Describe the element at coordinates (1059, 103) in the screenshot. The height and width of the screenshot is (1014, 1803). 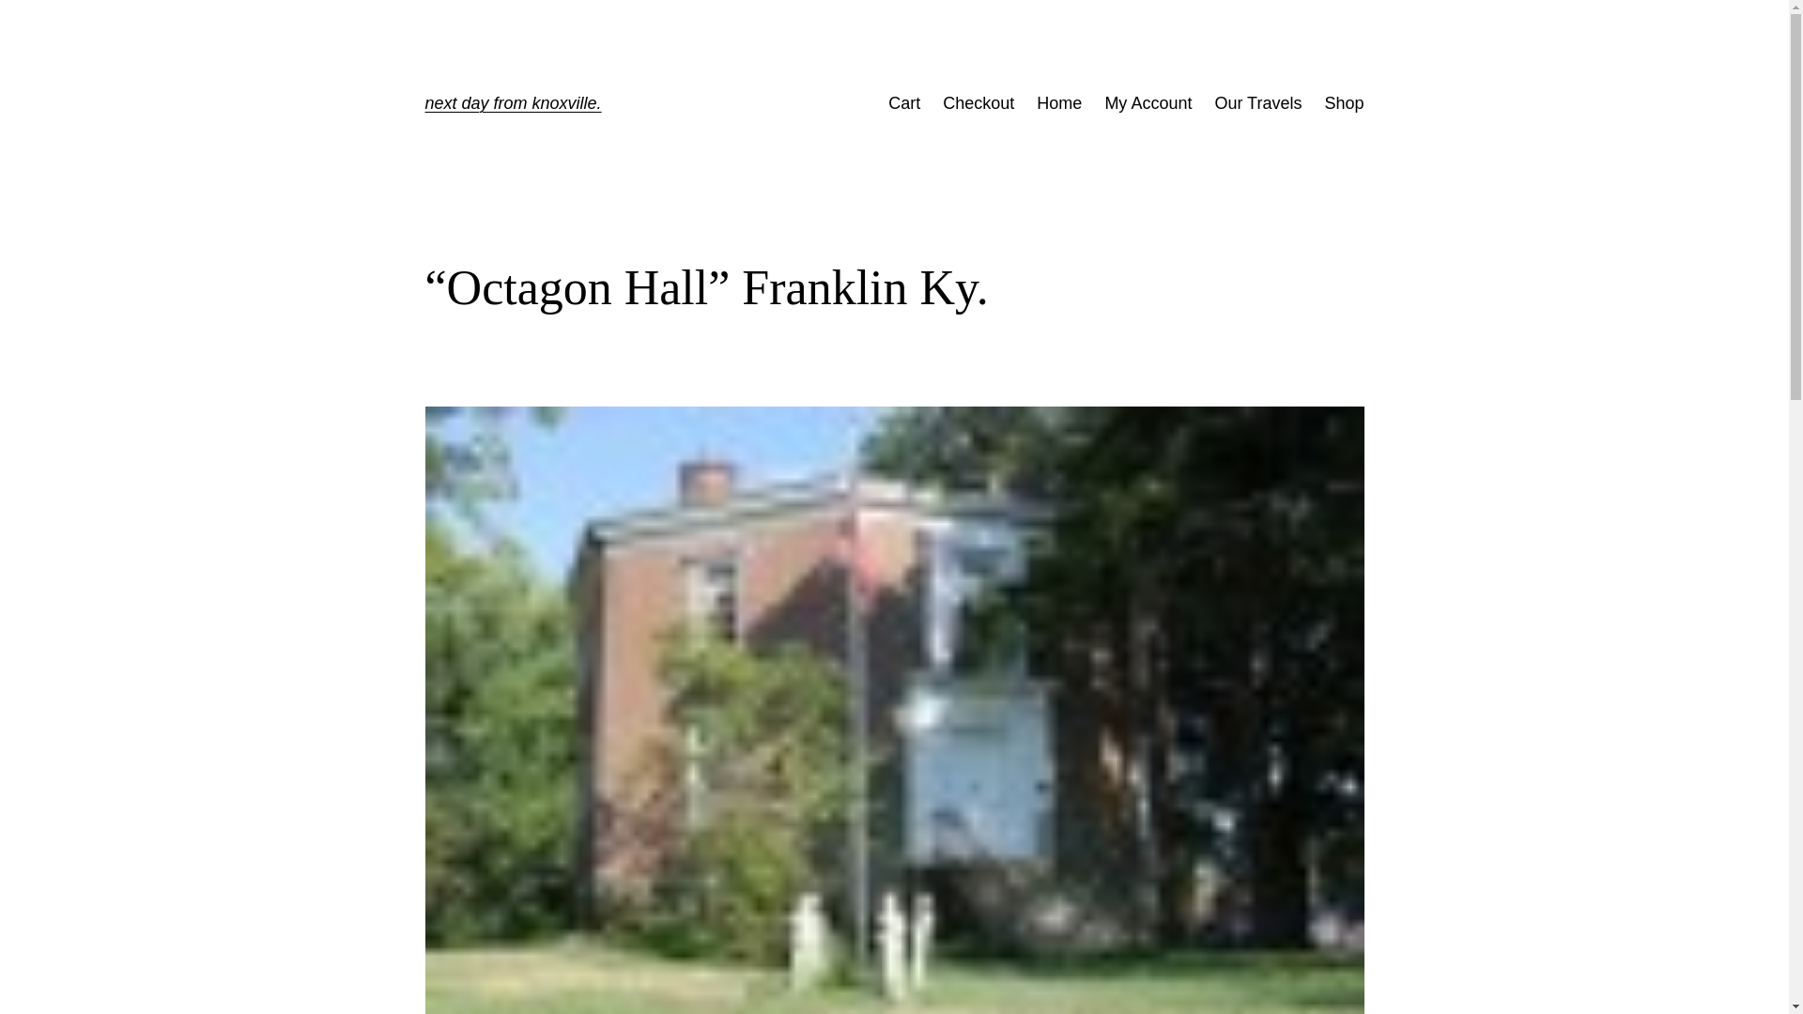
I see `Home` at that location.